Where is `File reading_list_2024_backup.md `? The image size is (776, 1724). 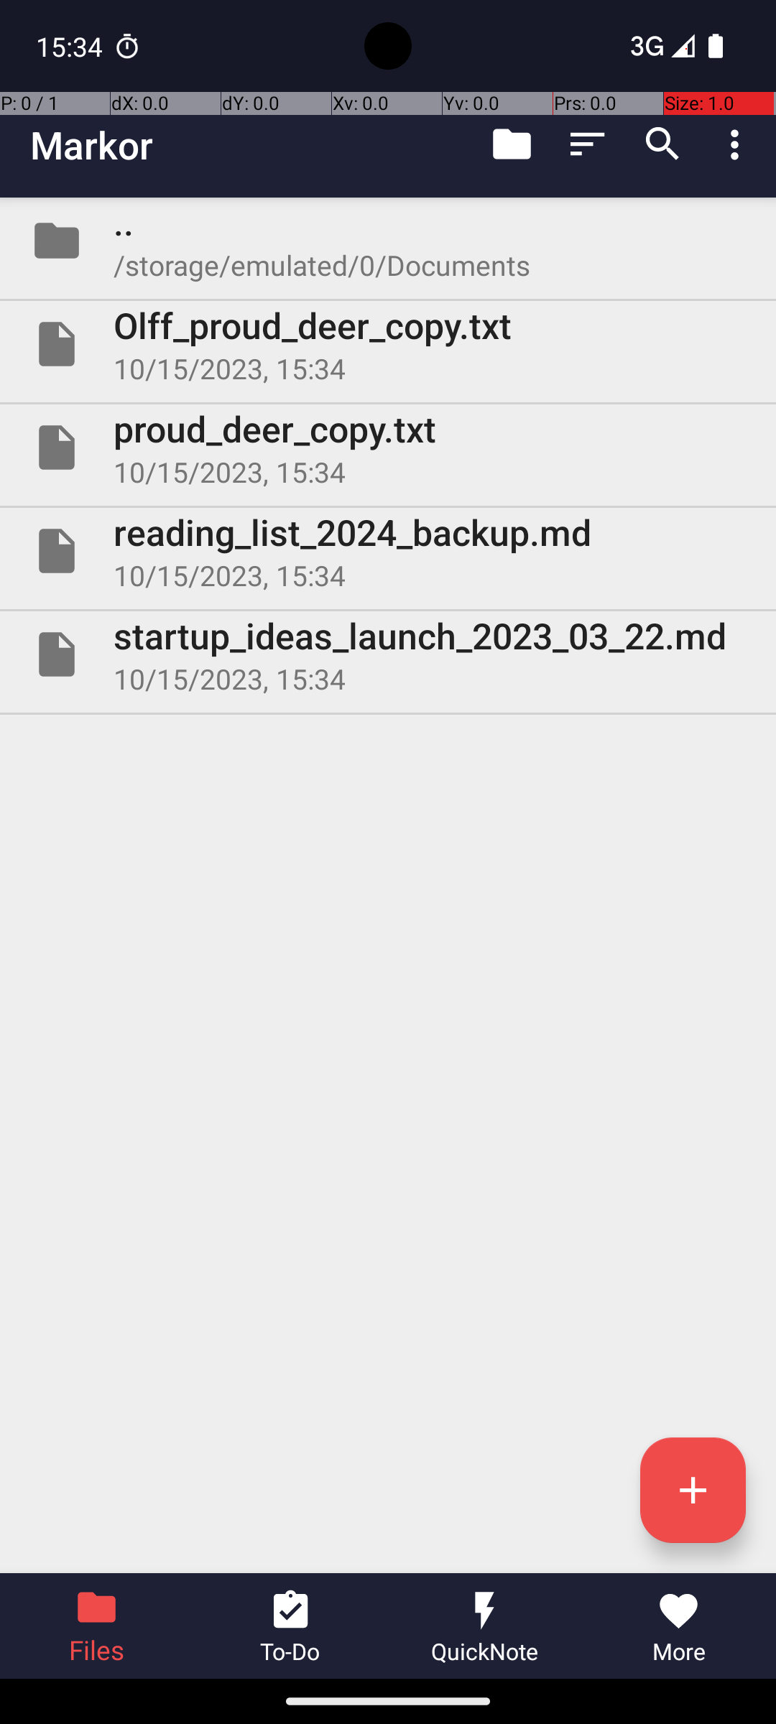
File reading_list_2024_backup.md  is located at coordinates (388, 550).